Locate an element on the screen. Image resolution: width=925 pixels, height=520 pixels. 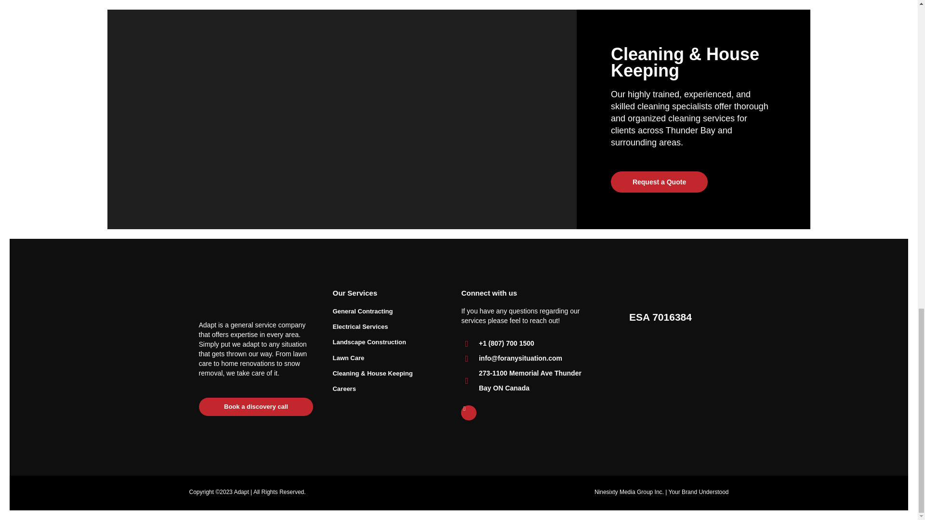
Book a discovery call is located at coordinates (256, 407).